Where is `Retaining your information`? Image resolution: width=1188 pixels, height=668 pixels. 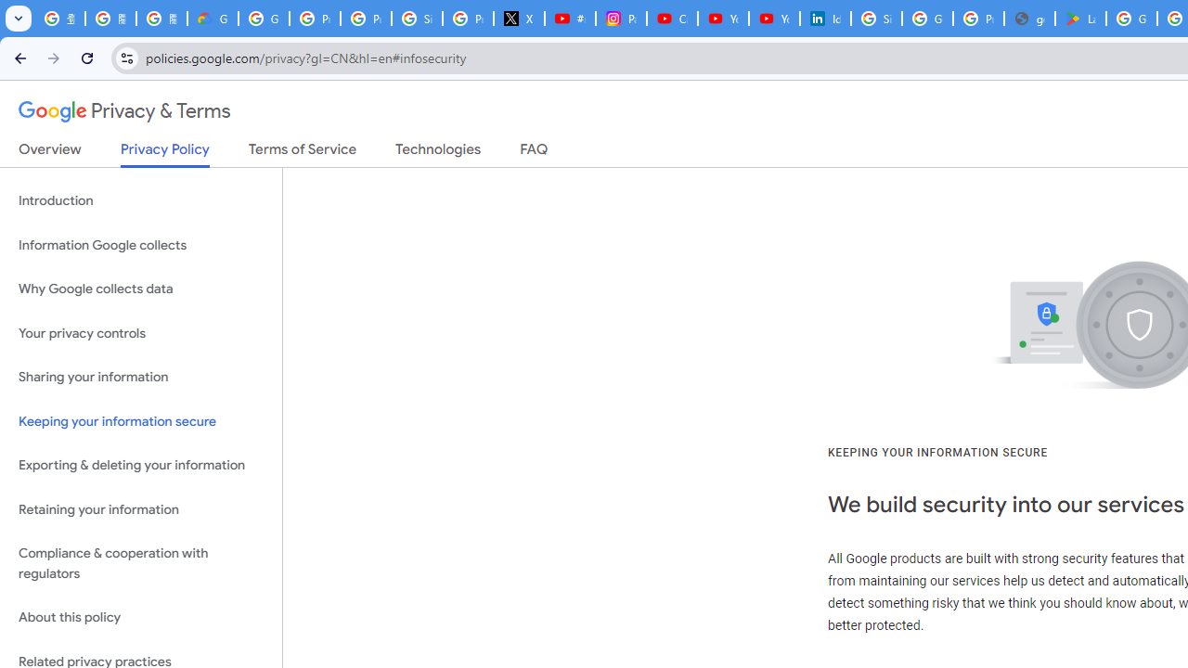 Retaining your information is located at coordinates (141, 508).